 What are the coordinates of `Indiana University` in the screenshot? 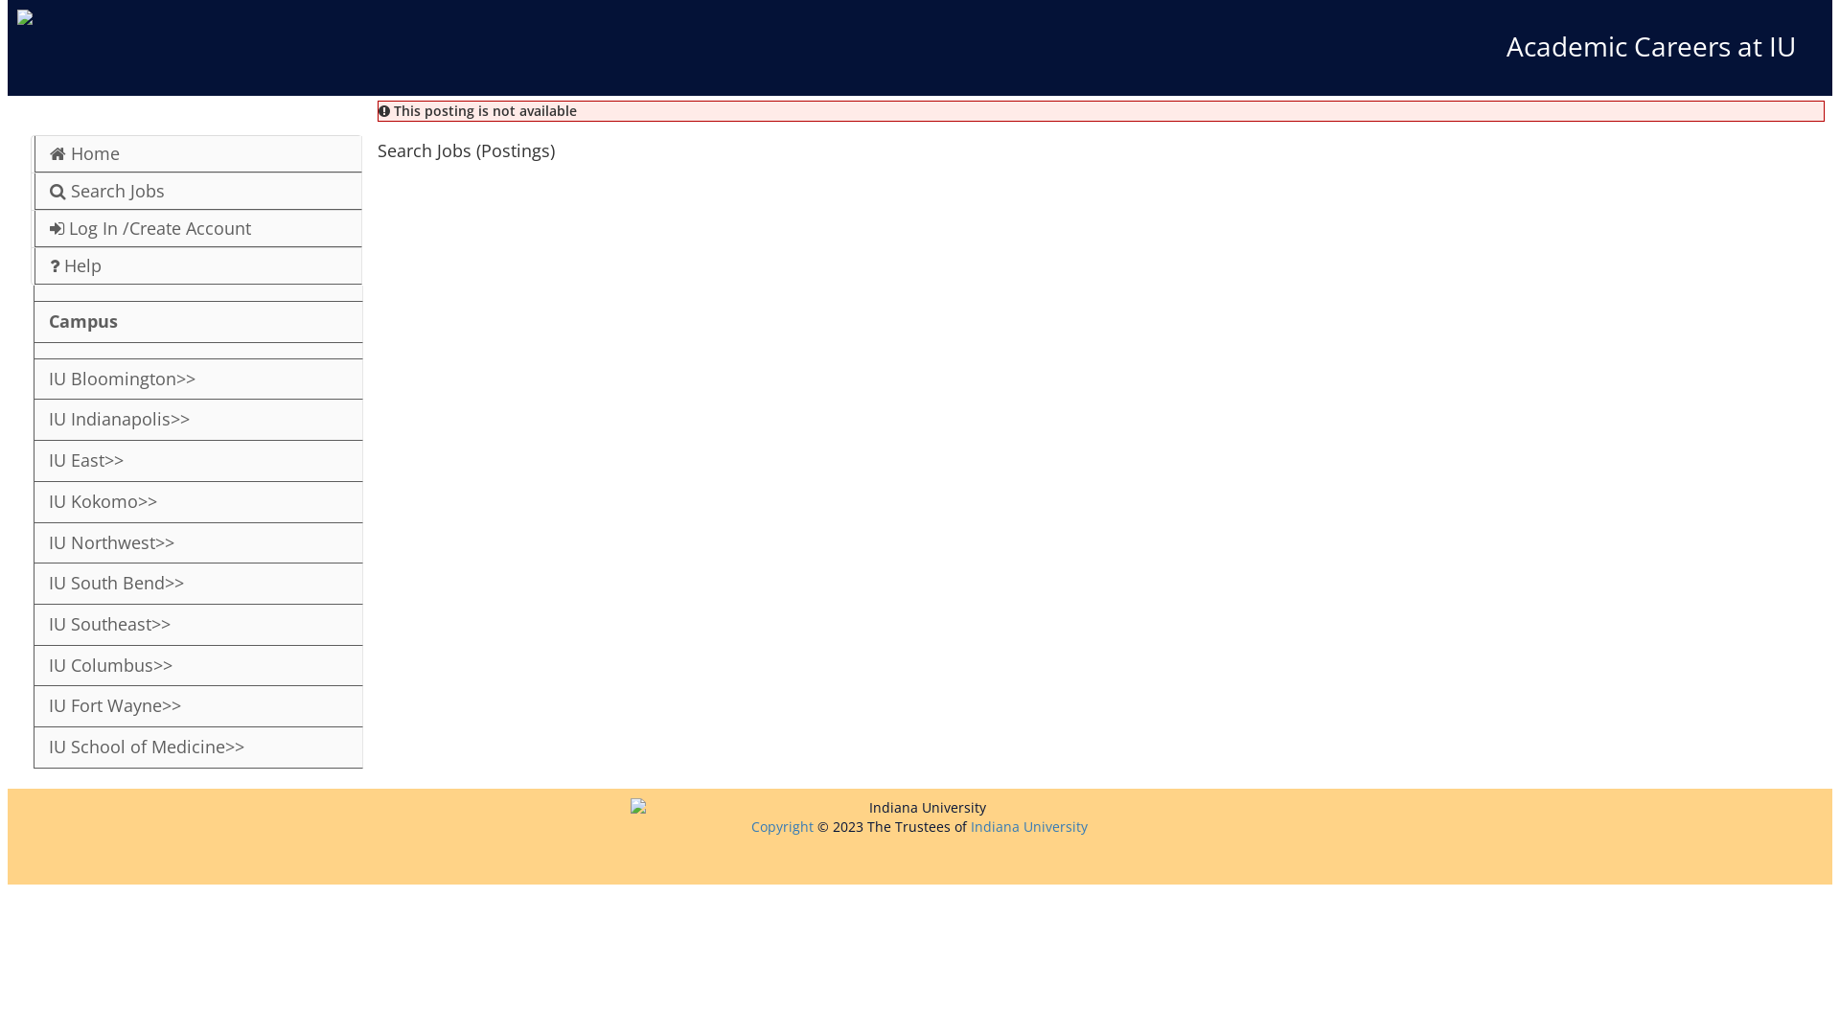 It's located at (1029, 826).